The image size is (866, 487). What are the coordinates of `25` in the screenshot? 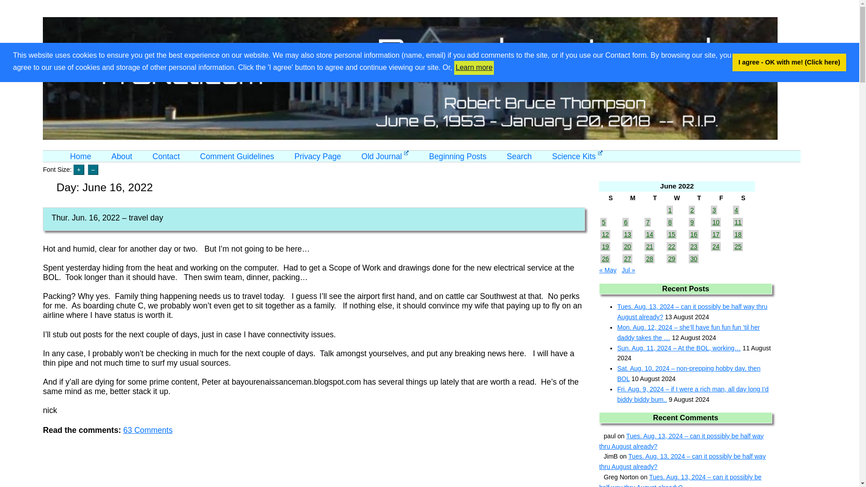 It's located at (738, 246).